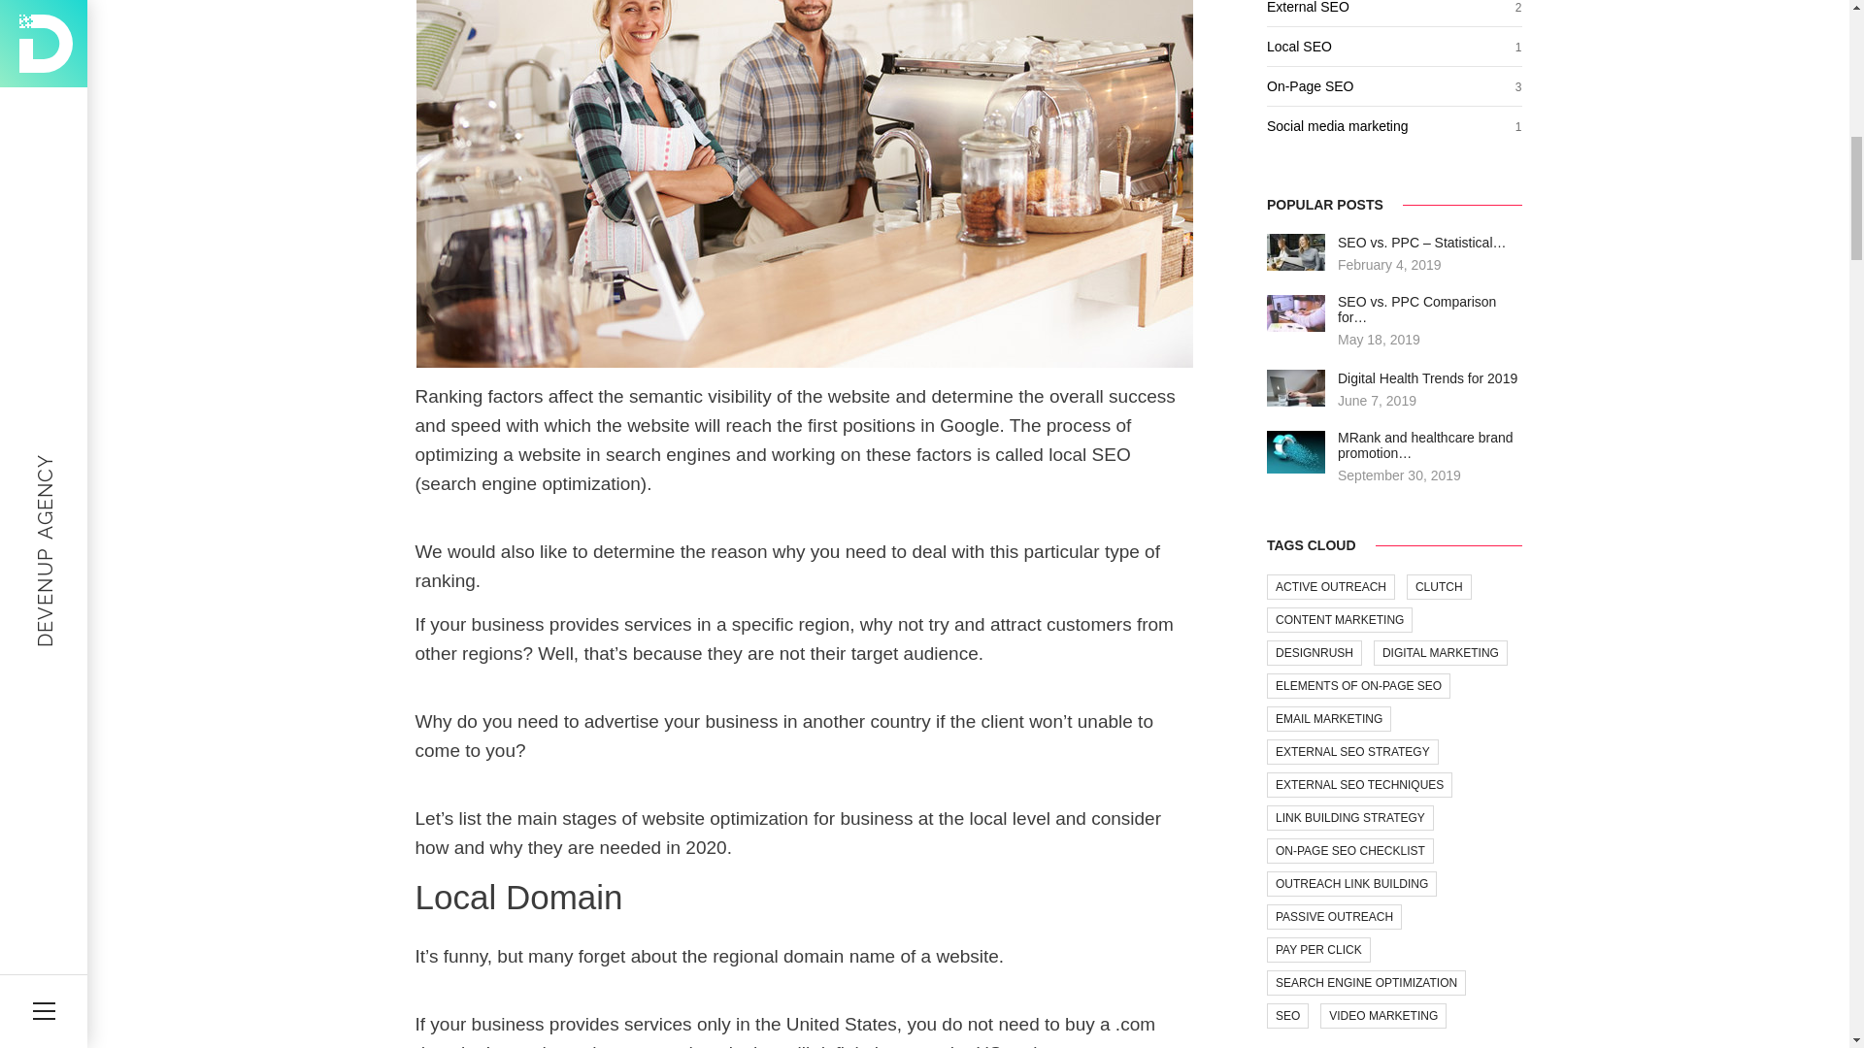 Image resolution: width=1864 pixels, height=1048 pixels. Describe the element at coordinates (1338, 126) in the screenshot. I see `Social media marketing` at that location.